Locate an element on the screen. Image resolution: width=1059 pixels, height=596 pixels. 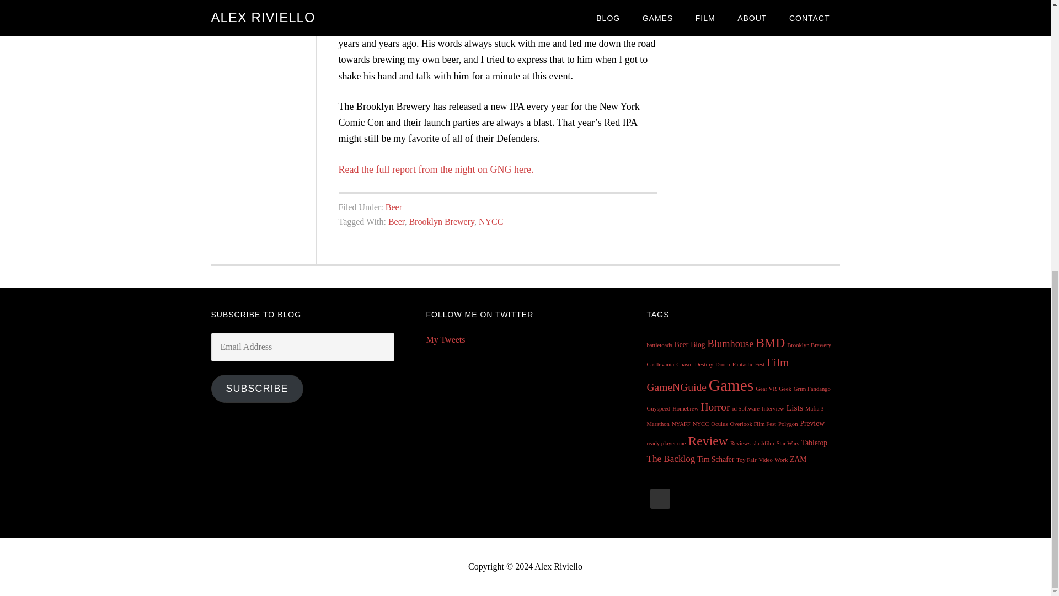
id Software is located at coordinates (746, 408).